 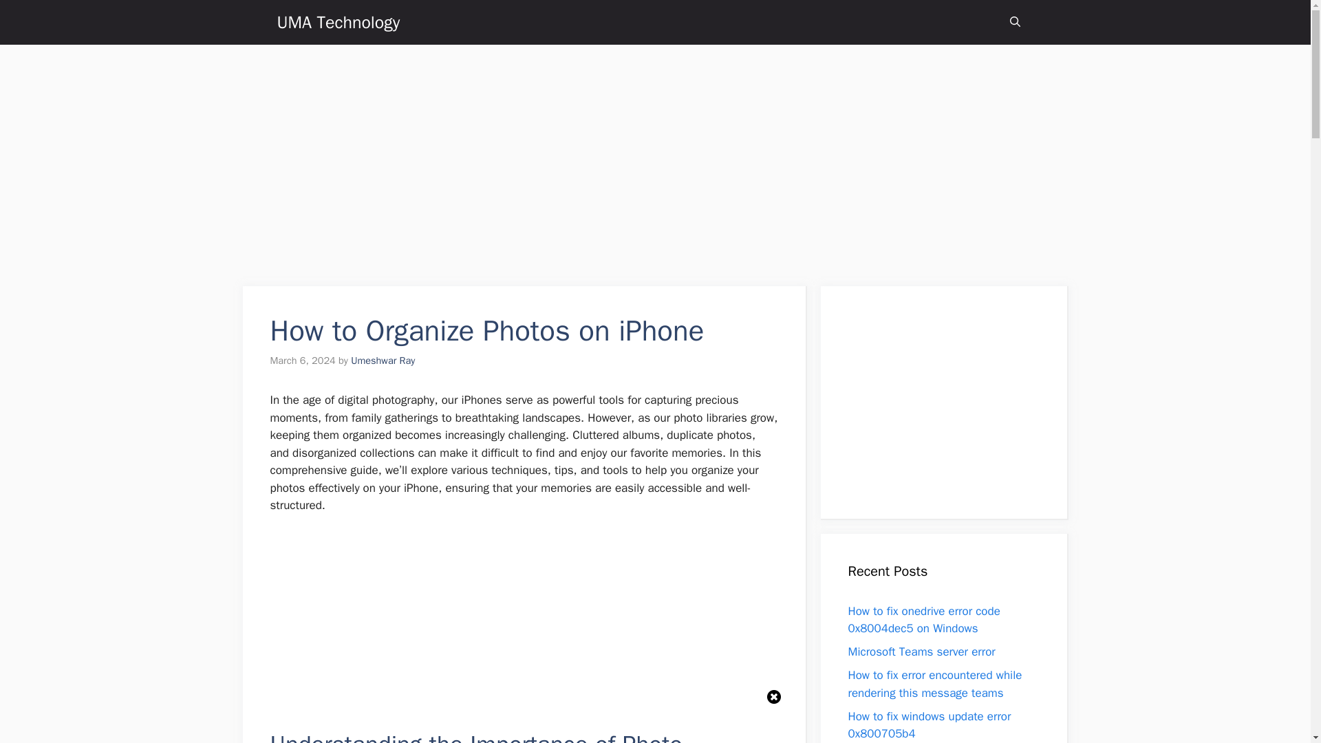 What do you see at coordinates (923, 620) in the screenshot?
I see `How to fix onedrive error code 0x8004dec5 on Windows` at bounding box center [923, 620].